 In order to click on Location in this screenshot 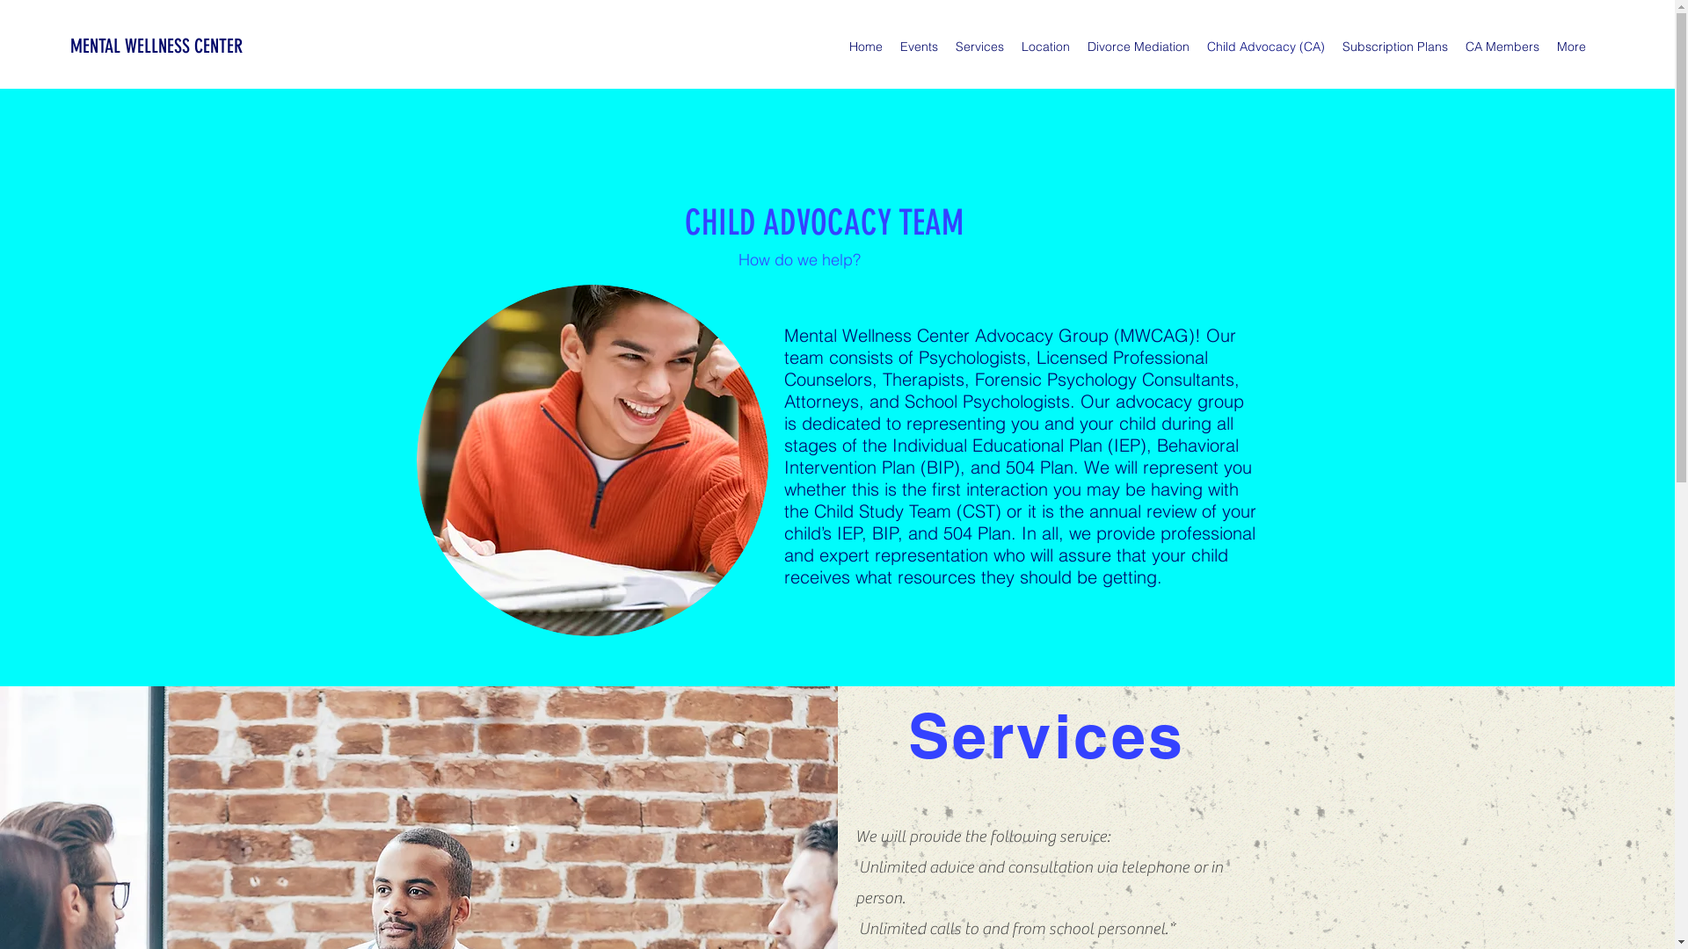, I will do `click(1046, 47)`.